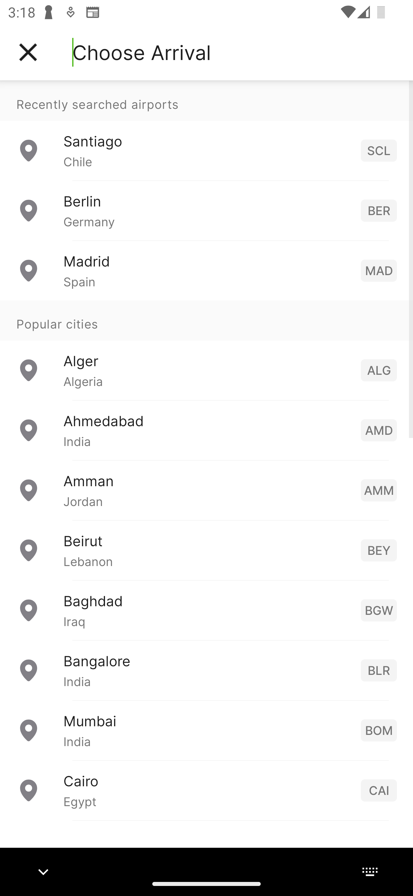  I want to click on Baghdad Iraq BGW, so click(206, 609).